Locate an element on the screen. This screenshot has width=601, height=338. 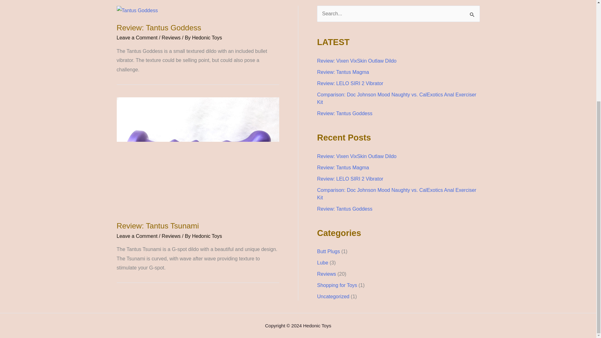
Leave a Comment is located at coordinates (137, 38).